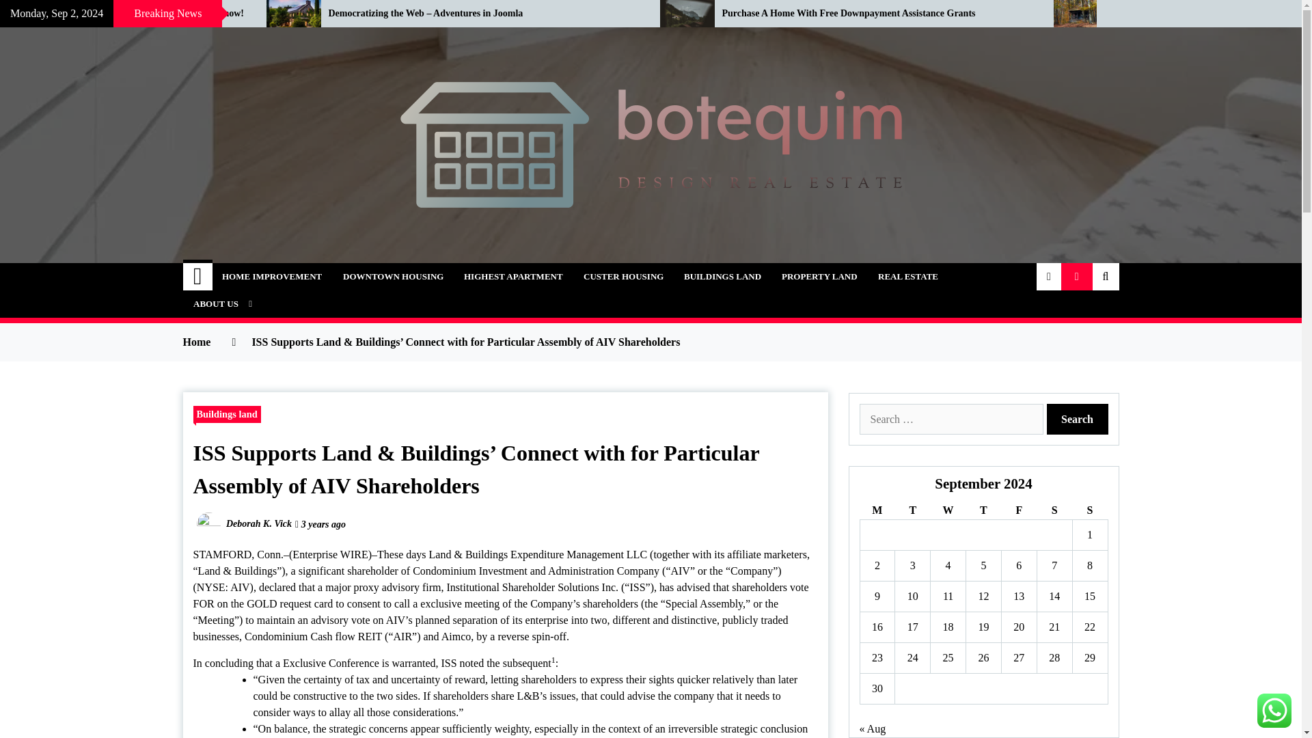 This screenshot has height=738, width=1312. I want to click on Monday, so click(877, 511).